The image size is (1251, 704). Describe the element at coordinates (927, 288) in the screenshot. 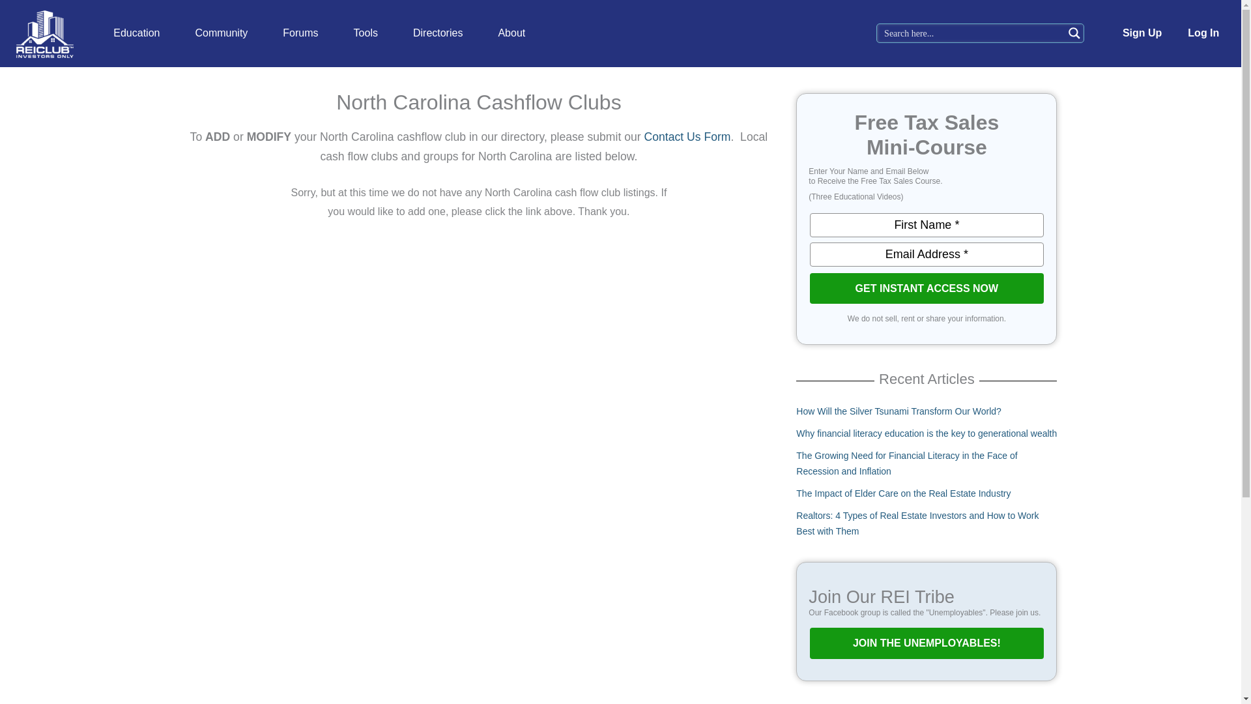

I see `Get Instant Access Now` at that location.